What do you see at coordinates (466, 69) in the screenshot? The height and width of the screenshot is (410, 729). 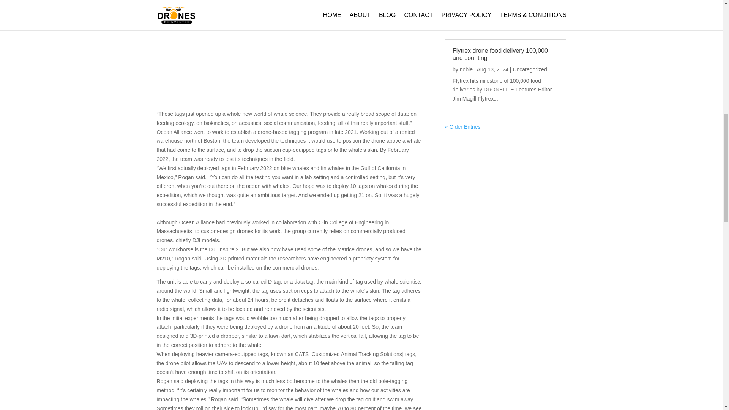 I see `Posts by noble` at bounding box center [466, 69].